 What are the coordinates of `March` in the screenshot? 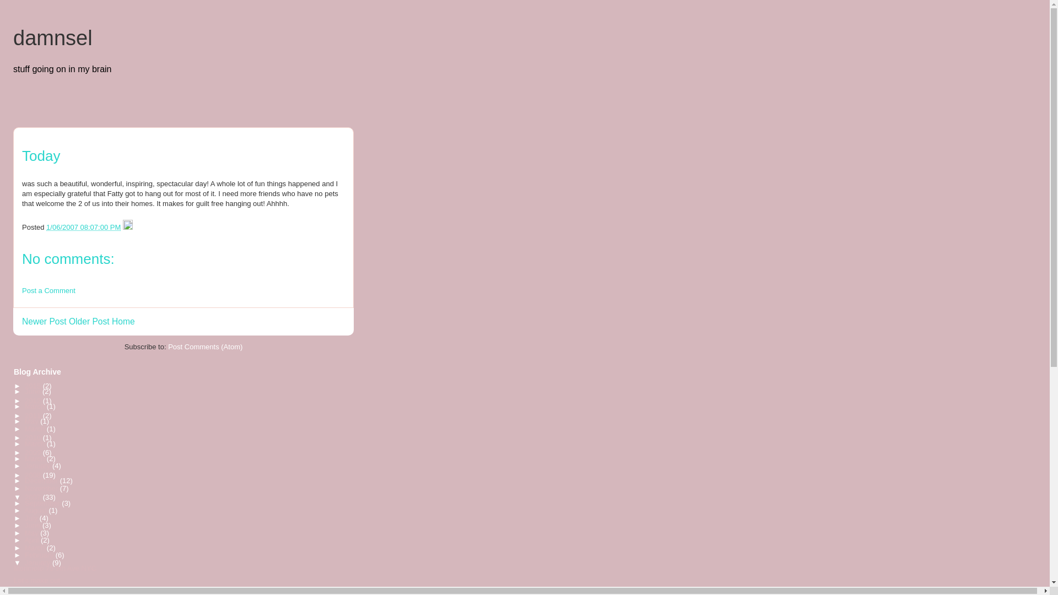 It's located at (35, 444).